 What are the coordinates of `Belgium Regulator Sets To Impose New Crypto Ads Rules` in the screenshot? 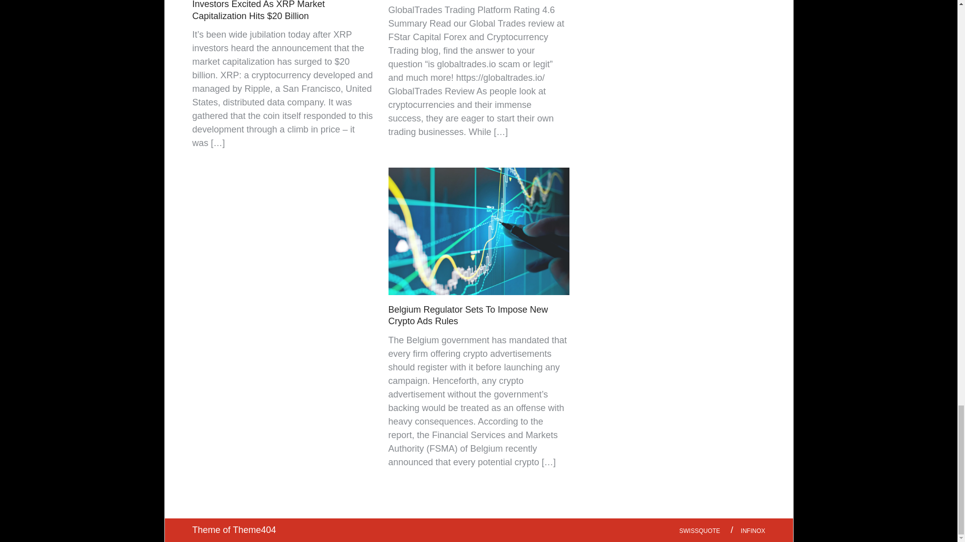 It's located at (468, 315).